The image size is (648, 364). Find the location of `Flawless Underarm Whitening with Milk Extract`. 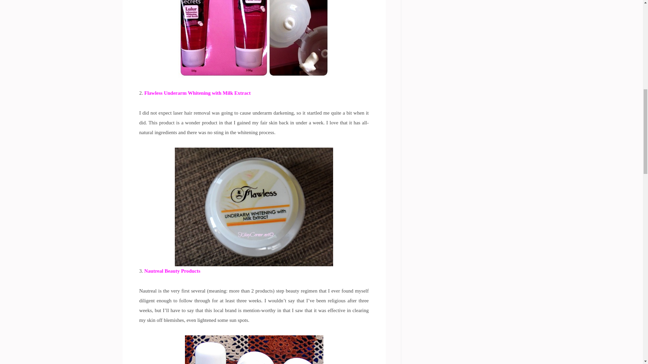

Flawless Underarm Whitening with Milk Extract is located at coordinates (198, 93).